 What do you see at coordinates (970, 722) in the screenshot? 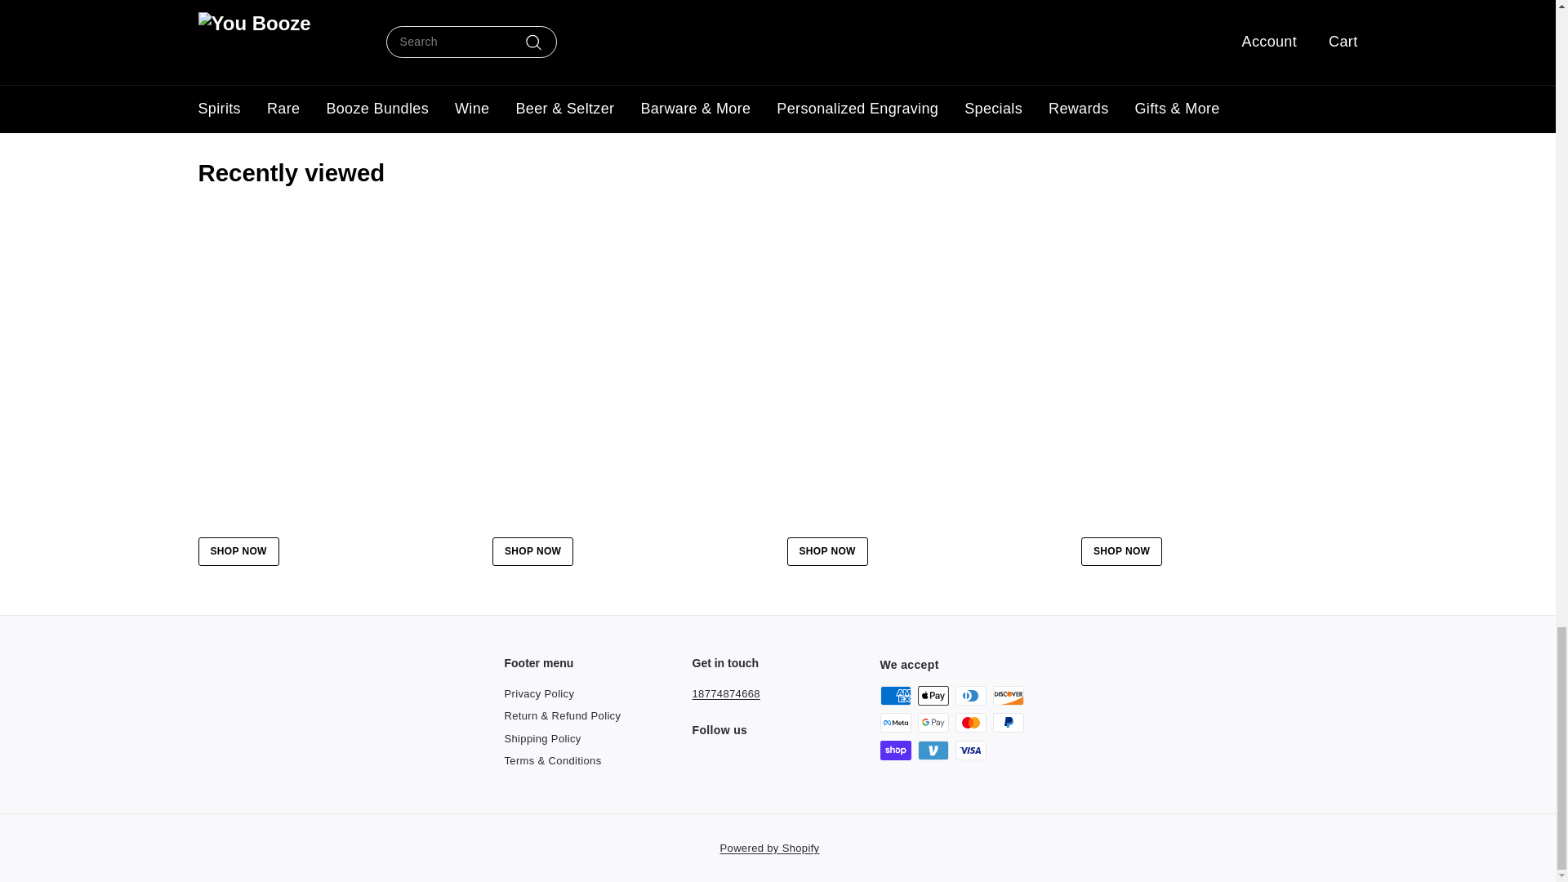
I see `Mastercard` at bounding box center [970, 722].